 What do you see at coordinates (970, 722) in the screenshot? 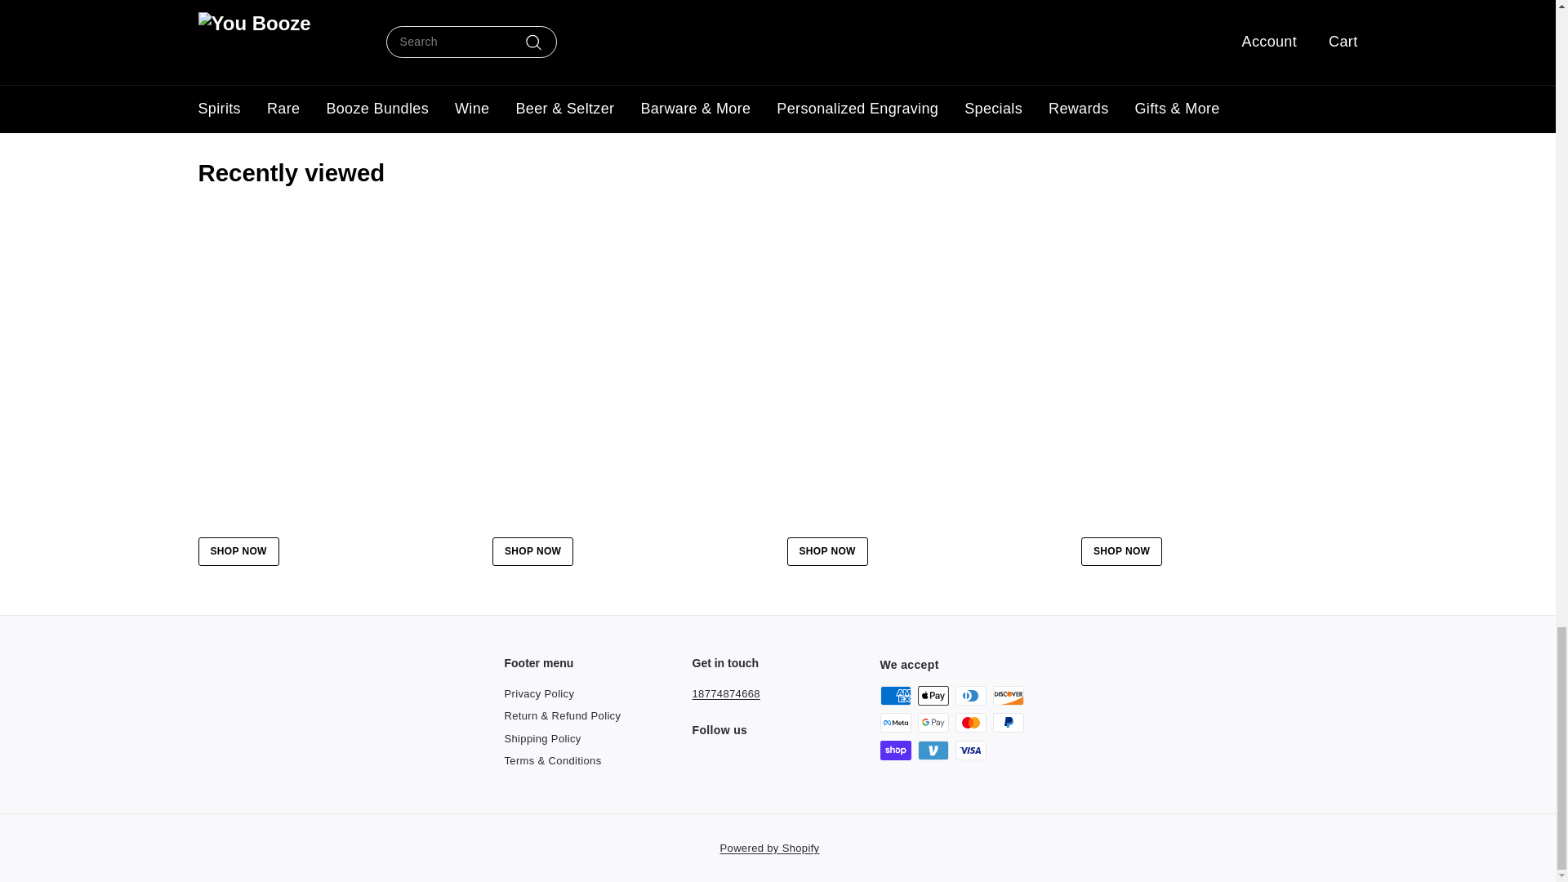
I see `Mastercard` at bounding box center [970, 722].